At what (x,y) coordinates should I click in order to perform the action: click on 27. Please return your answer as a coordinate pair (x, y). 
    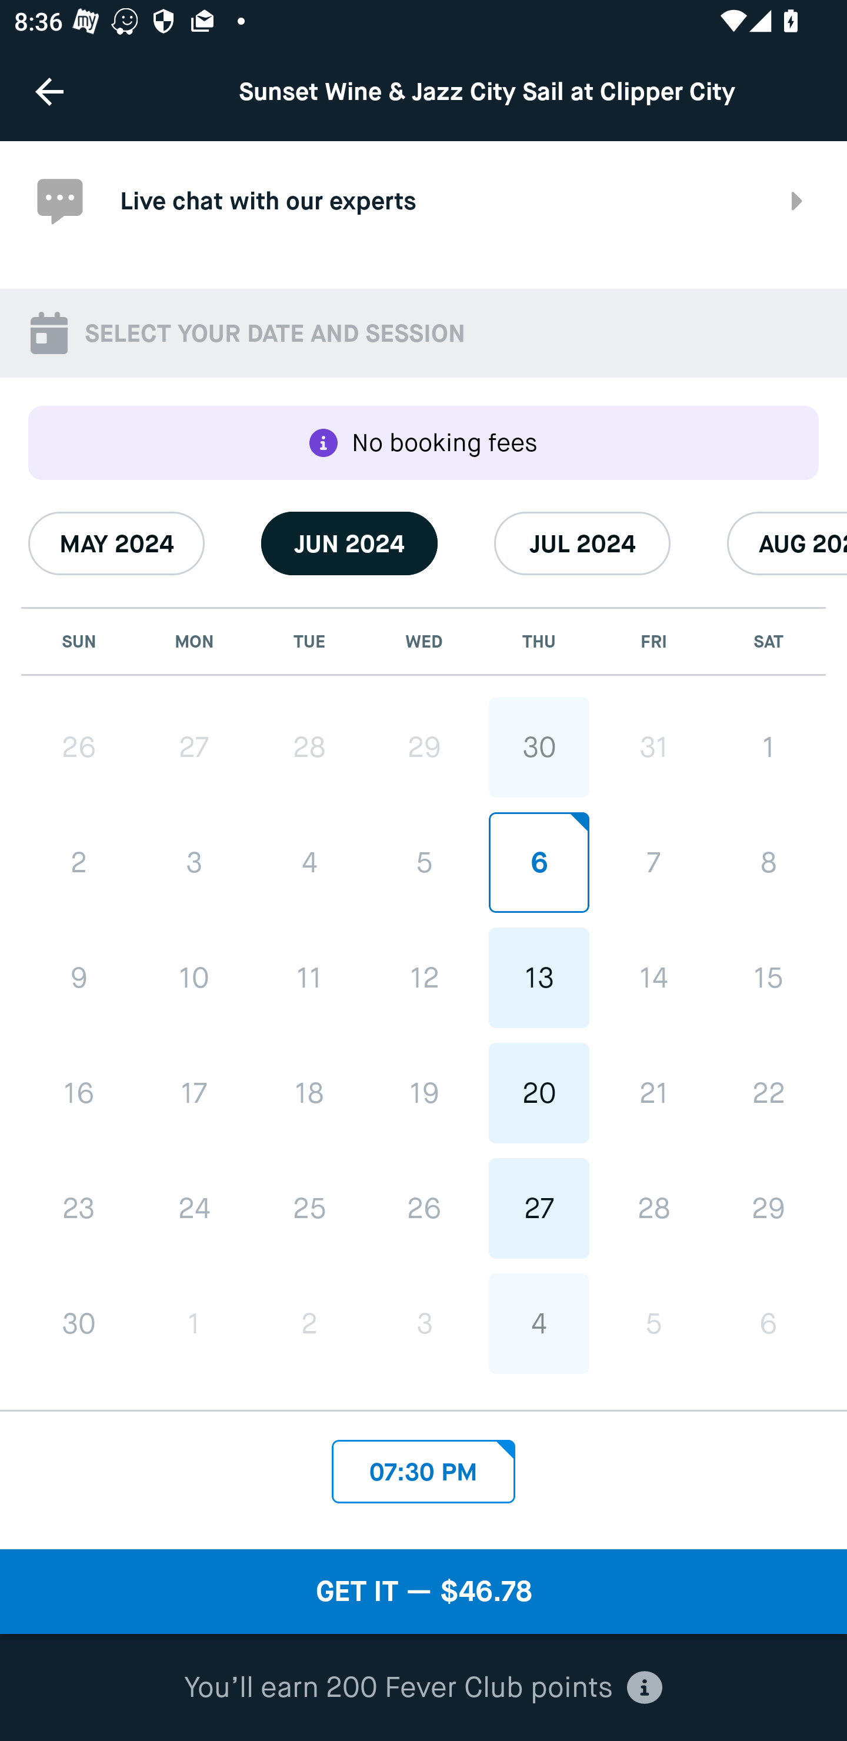
    Looking at the image, I should click on (194, 747).